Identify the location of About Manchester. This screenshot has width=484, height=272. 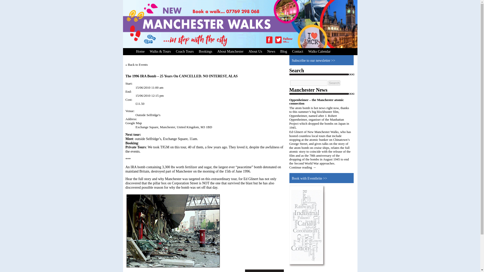
(230, 52).